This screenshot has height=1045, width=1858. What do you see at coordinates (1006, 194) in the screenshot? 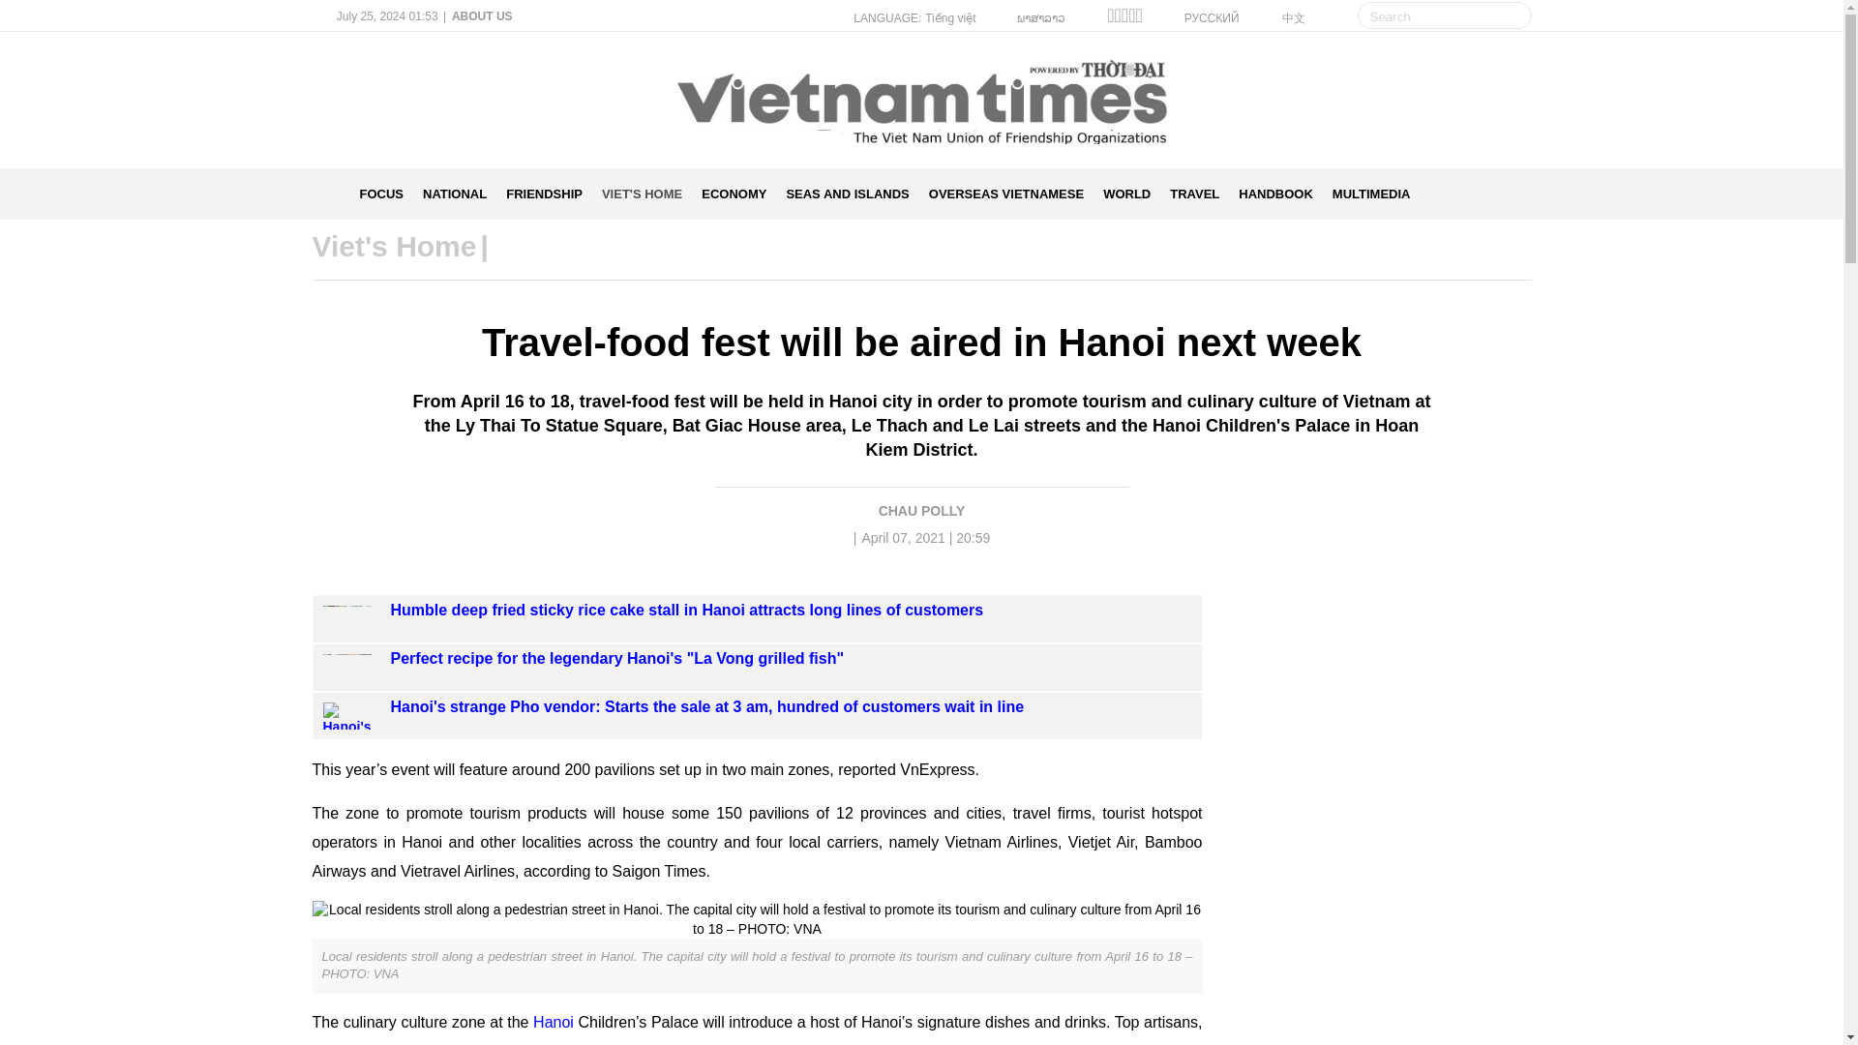
I see `OVERSEAS VIETNAMESE` at bounding box center [1006, 194].